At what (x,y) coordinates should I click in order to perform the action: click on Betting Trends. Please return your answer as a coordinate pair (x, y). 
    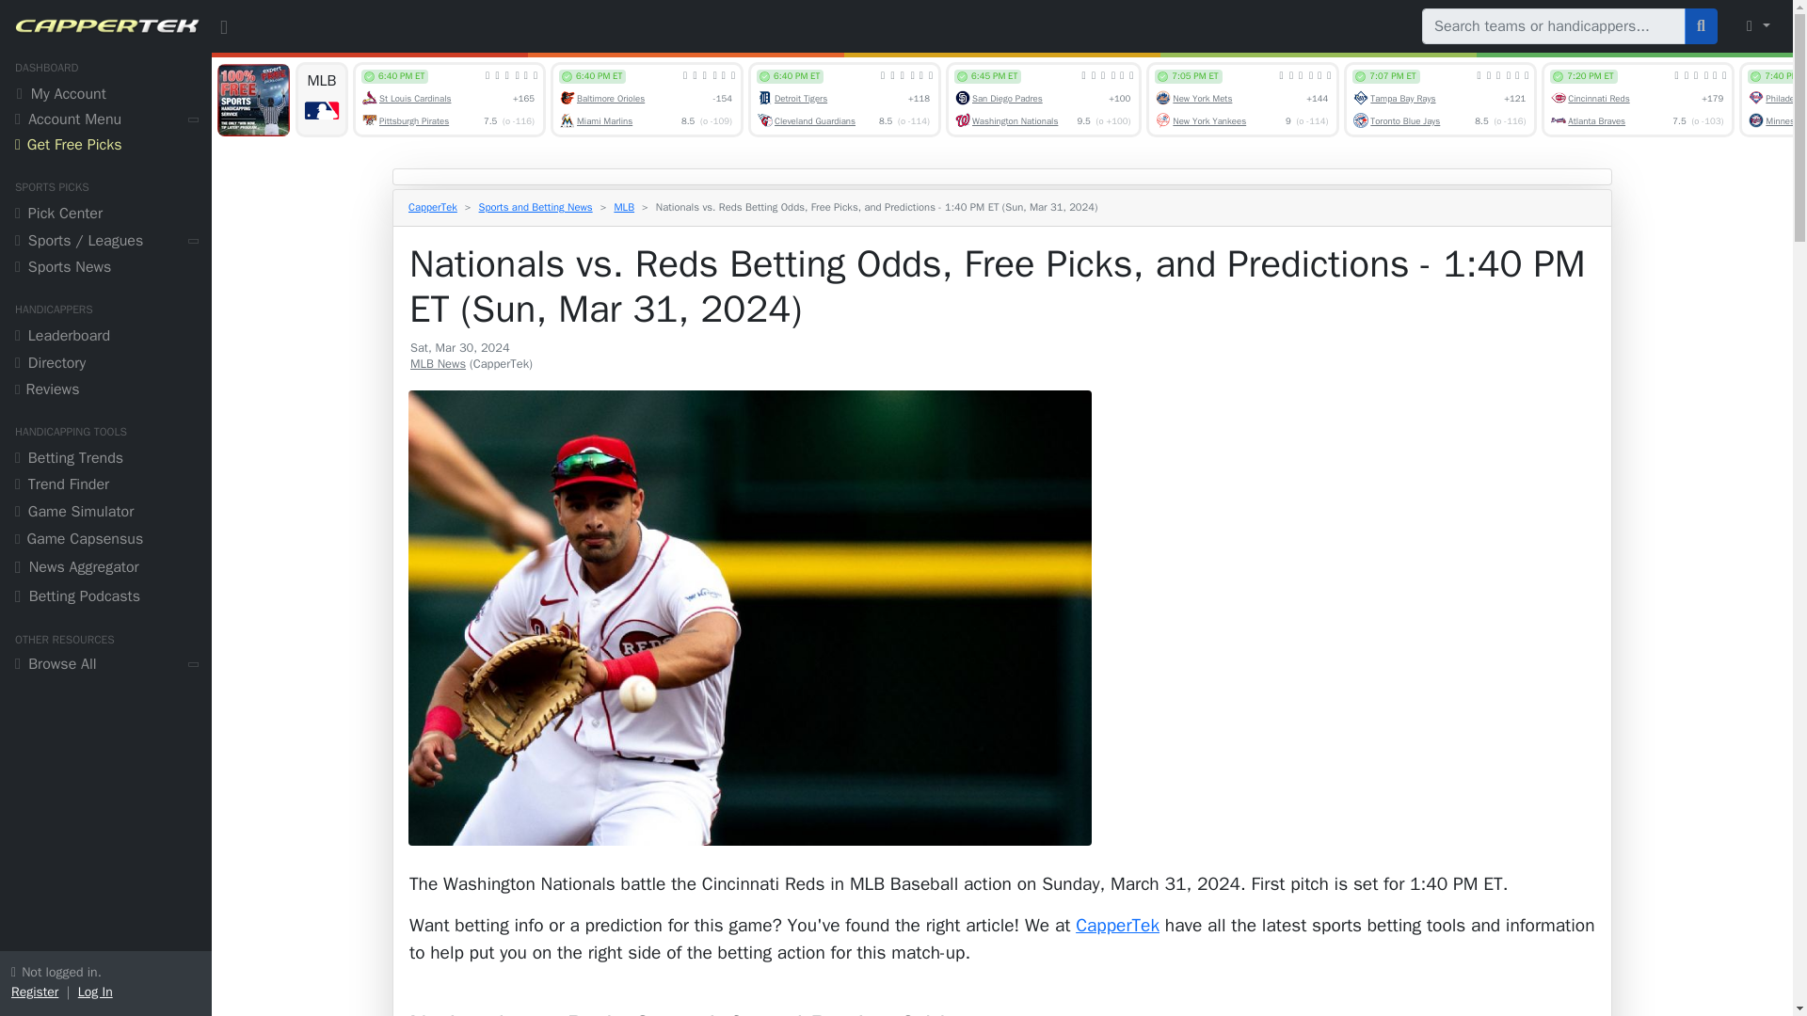
    Looking at the image, I should click on (105, 461).